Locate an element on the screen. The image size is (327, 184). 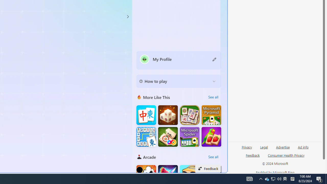
More Like This is located at coordinates (139, 97).